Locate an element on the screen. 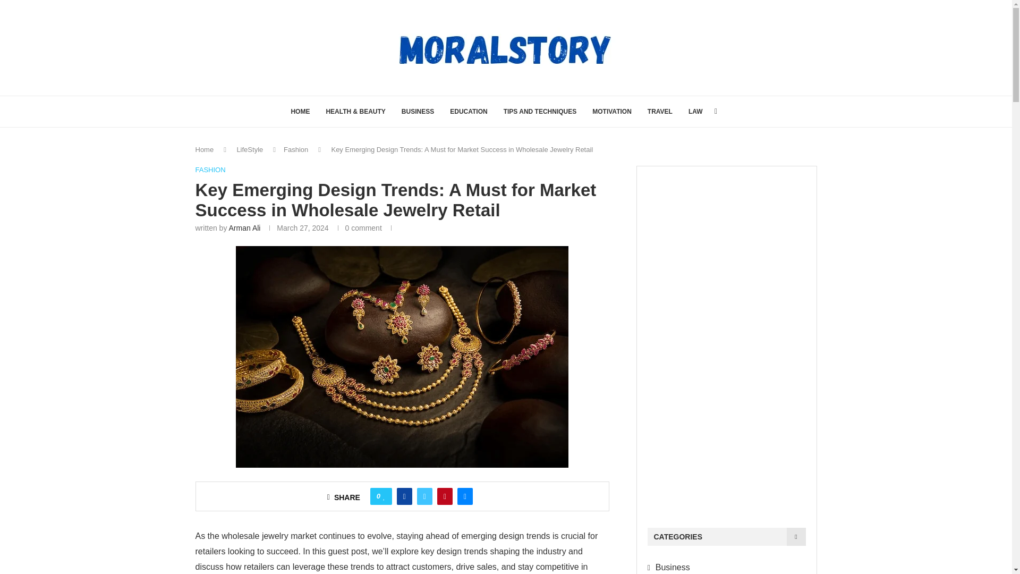 This screenshot has width=1020, height=574. MOTIVATION is located at coordinates (612, 112).